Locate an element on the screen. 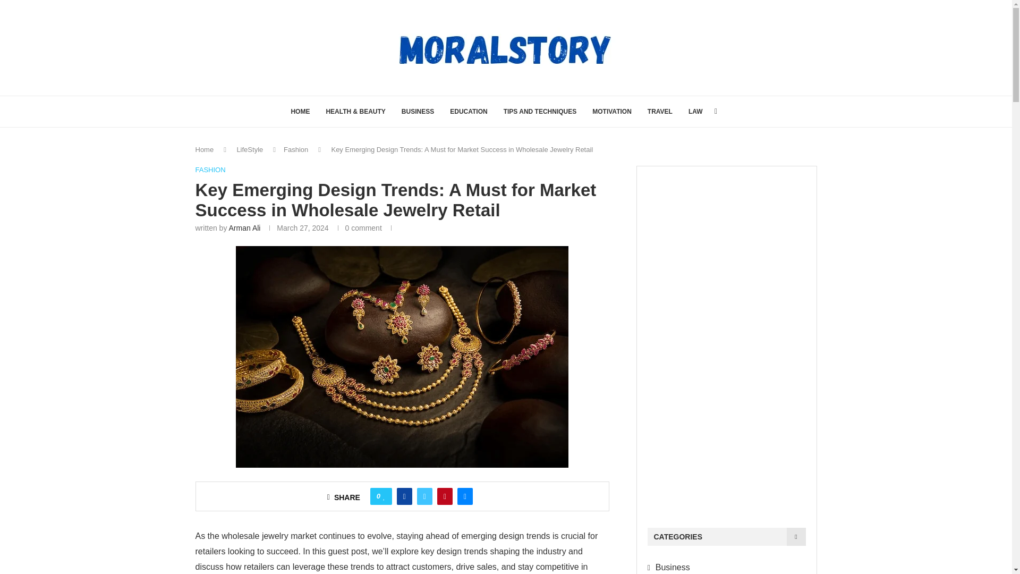 This screenshot has width=1020, height=574. MOTIVATION is located at coordinates (612, 112).